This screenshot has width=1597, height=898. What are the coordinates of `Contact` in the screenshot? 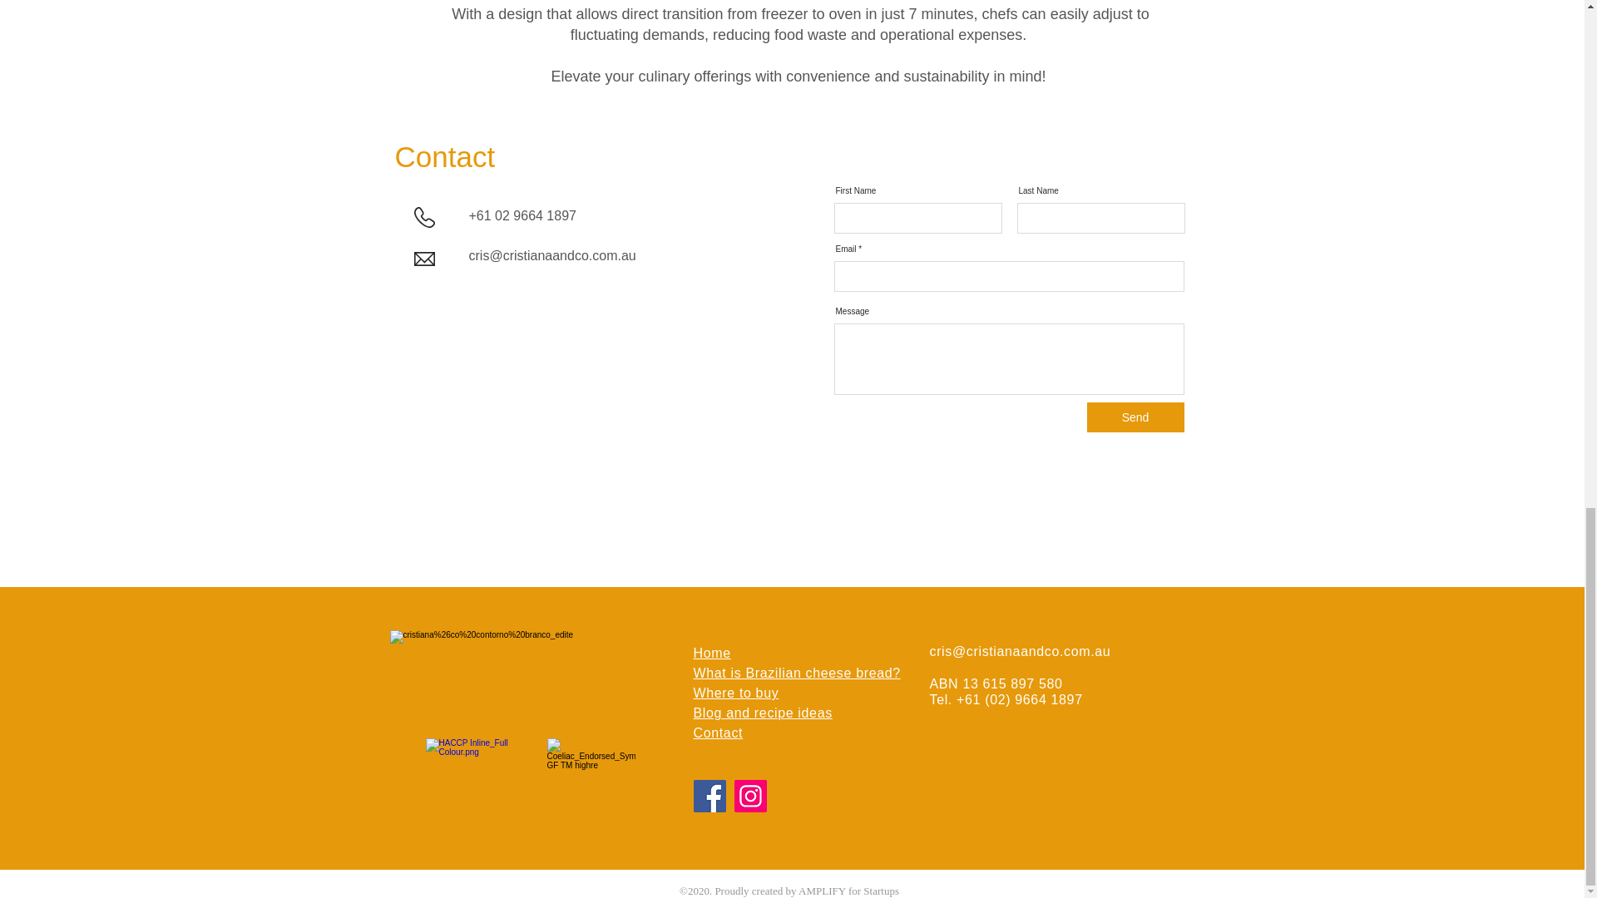 It's located at (719, 732).